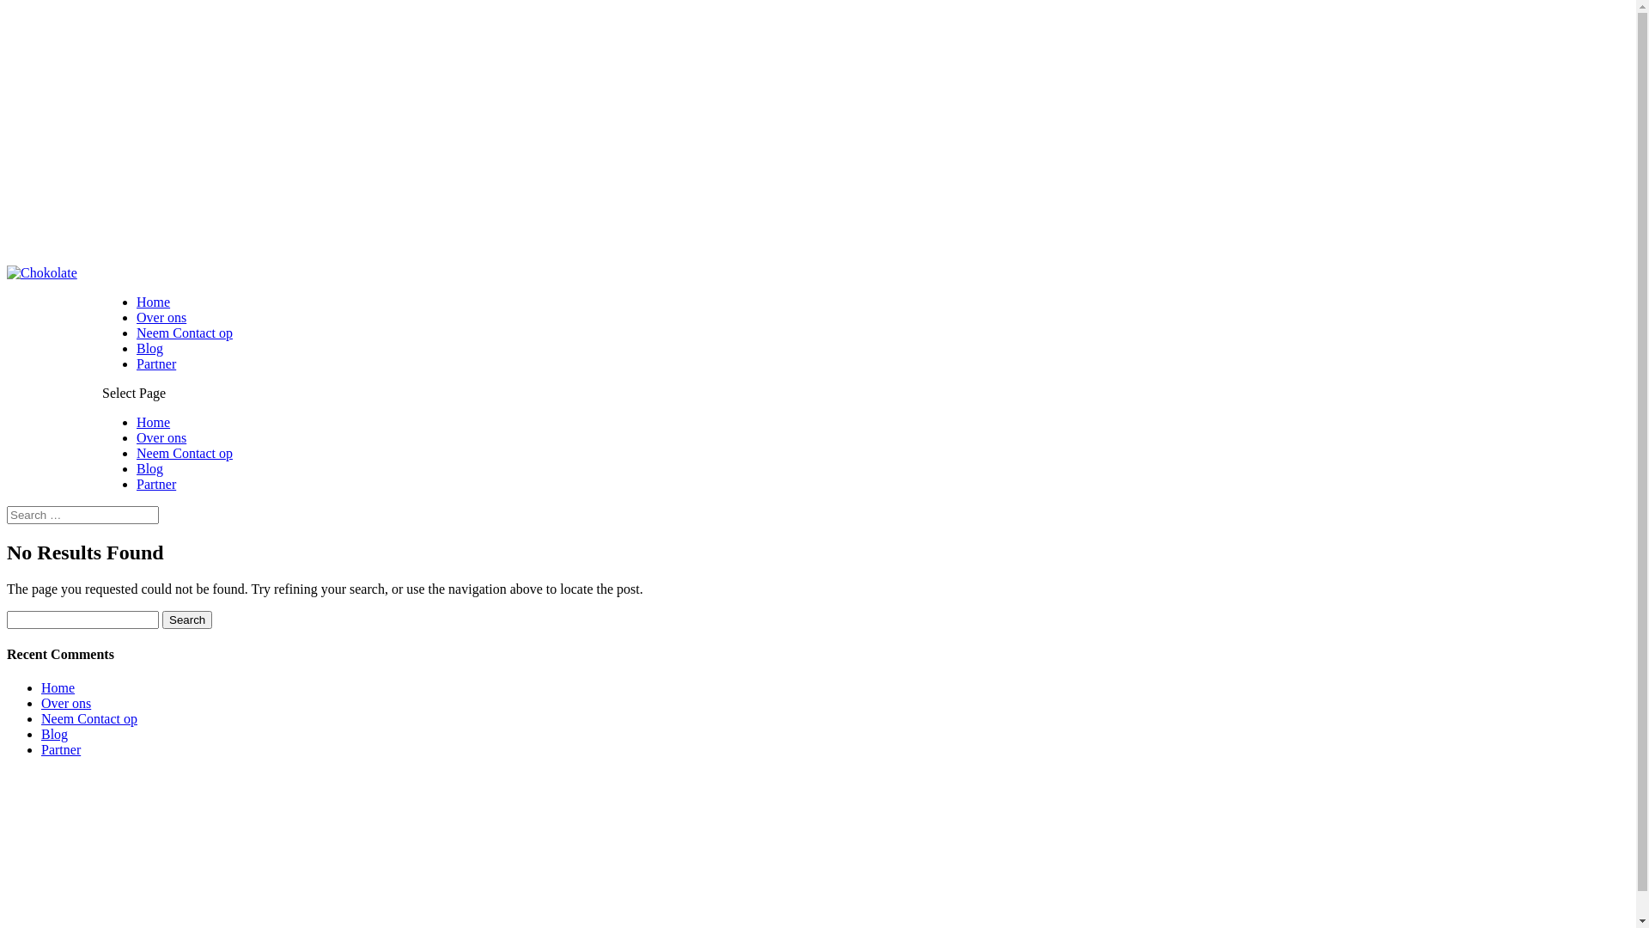  I want to click on Home, so click(58, 687).